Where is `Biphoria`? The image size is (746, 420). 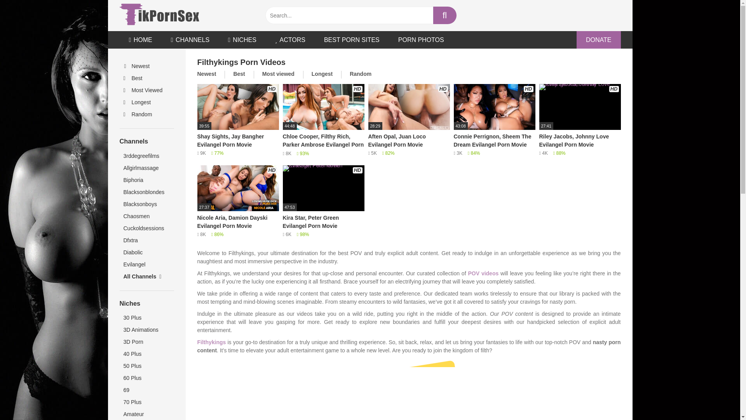
Biphoria is located at coordinates (146, 180).